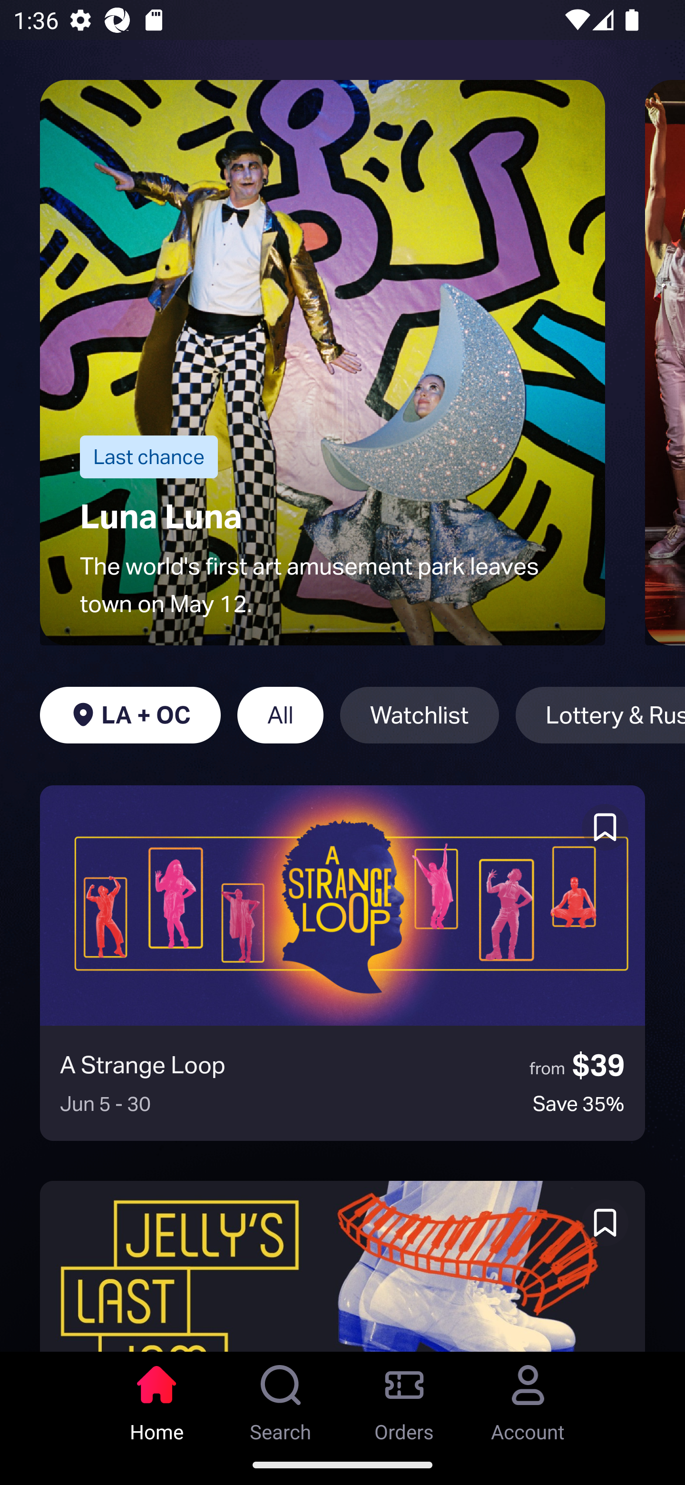 This screenshot has height=1485, width=685. Describe the element at coordinates (281, 1398) in the screenshot. I see `Search` at that location.